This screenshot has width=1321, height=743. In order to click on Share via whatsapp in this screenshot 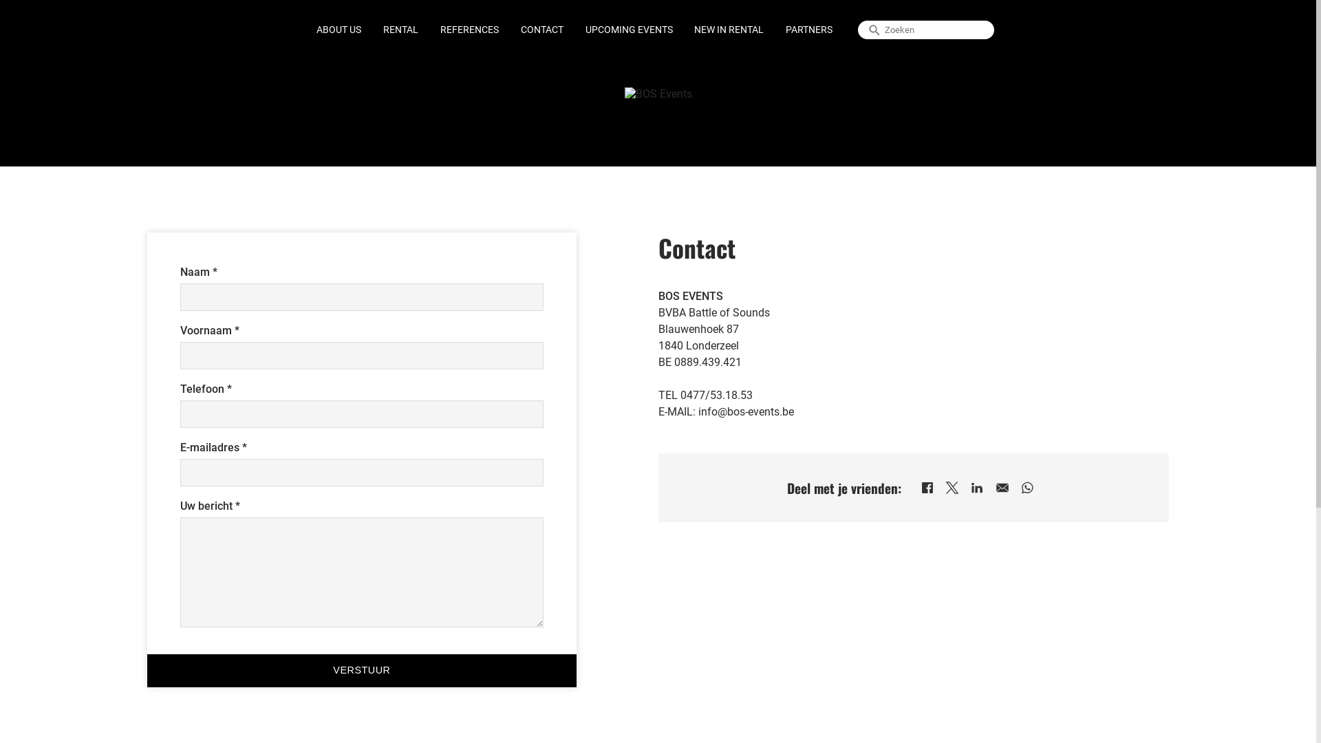, I will do `click(1027, 488)`.